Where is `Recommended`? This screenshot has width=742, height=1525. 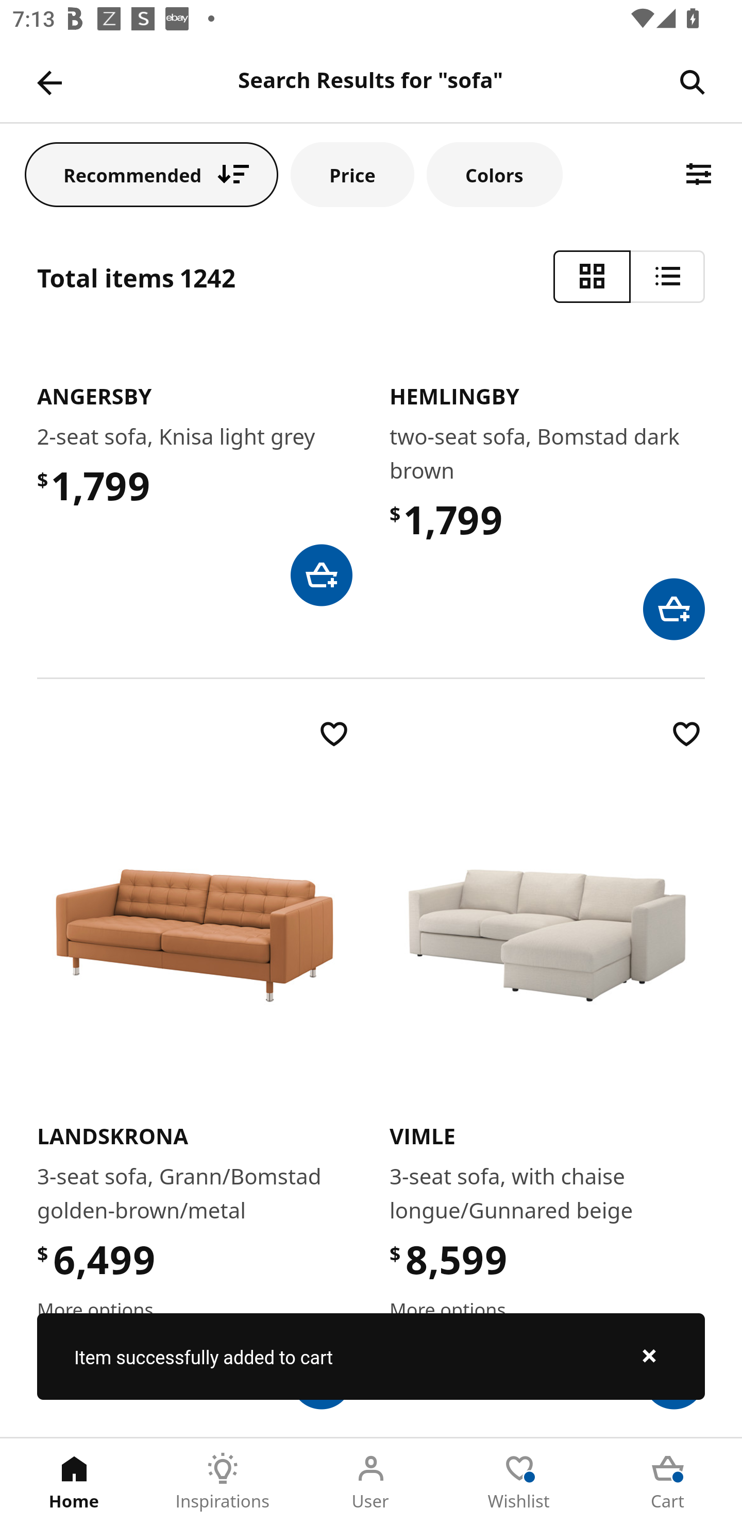
Recommended is located at coordinates (151, 174).